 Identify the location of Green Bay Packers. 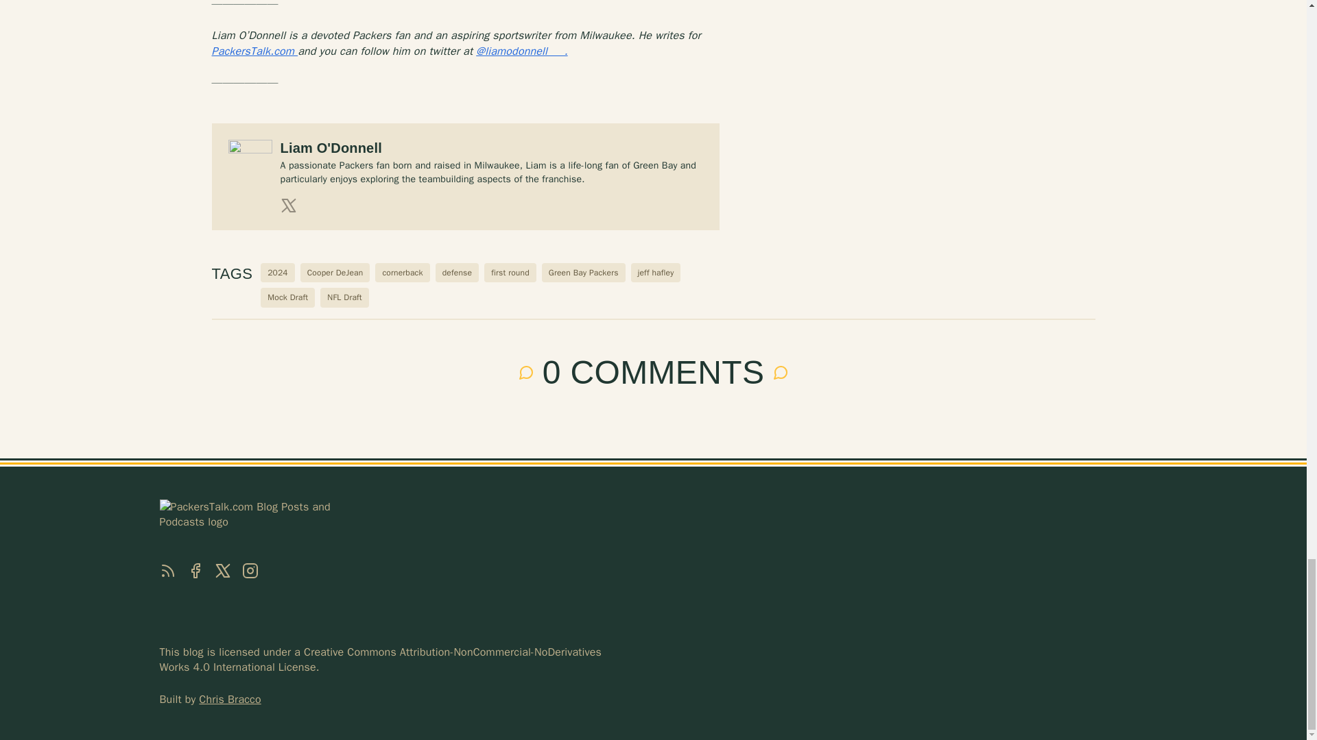
(583, 273).